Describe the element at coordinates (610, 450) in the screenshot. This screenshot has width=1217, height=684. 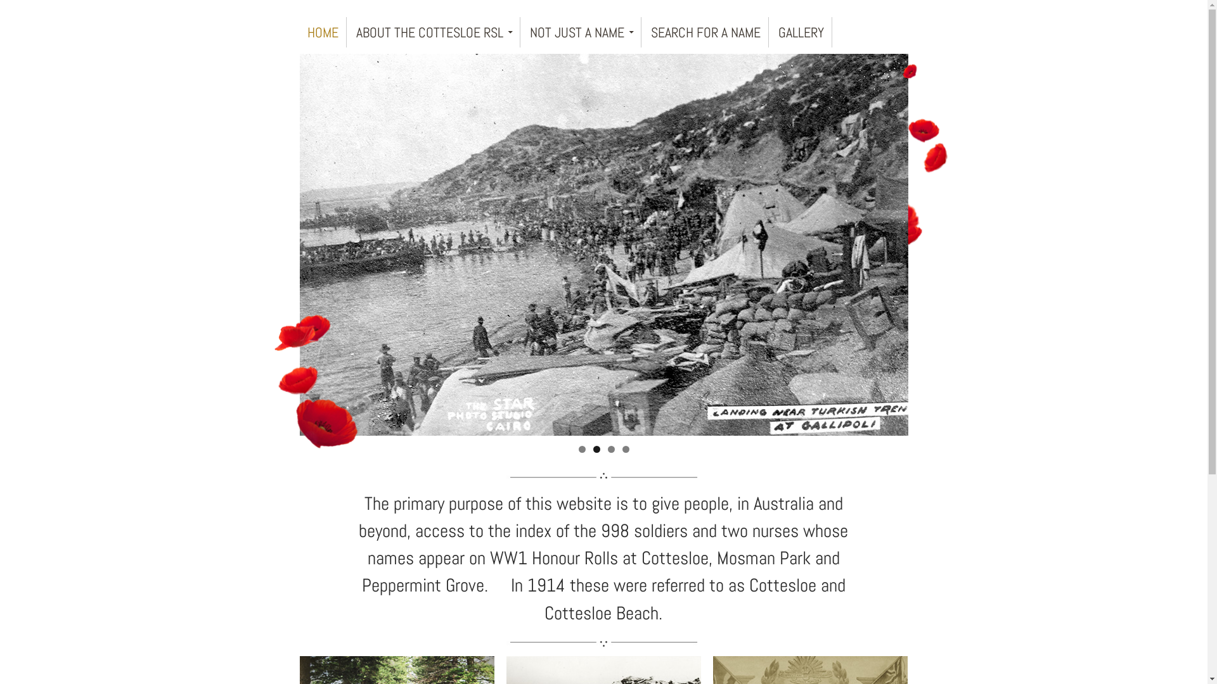
I see `3` at that location.